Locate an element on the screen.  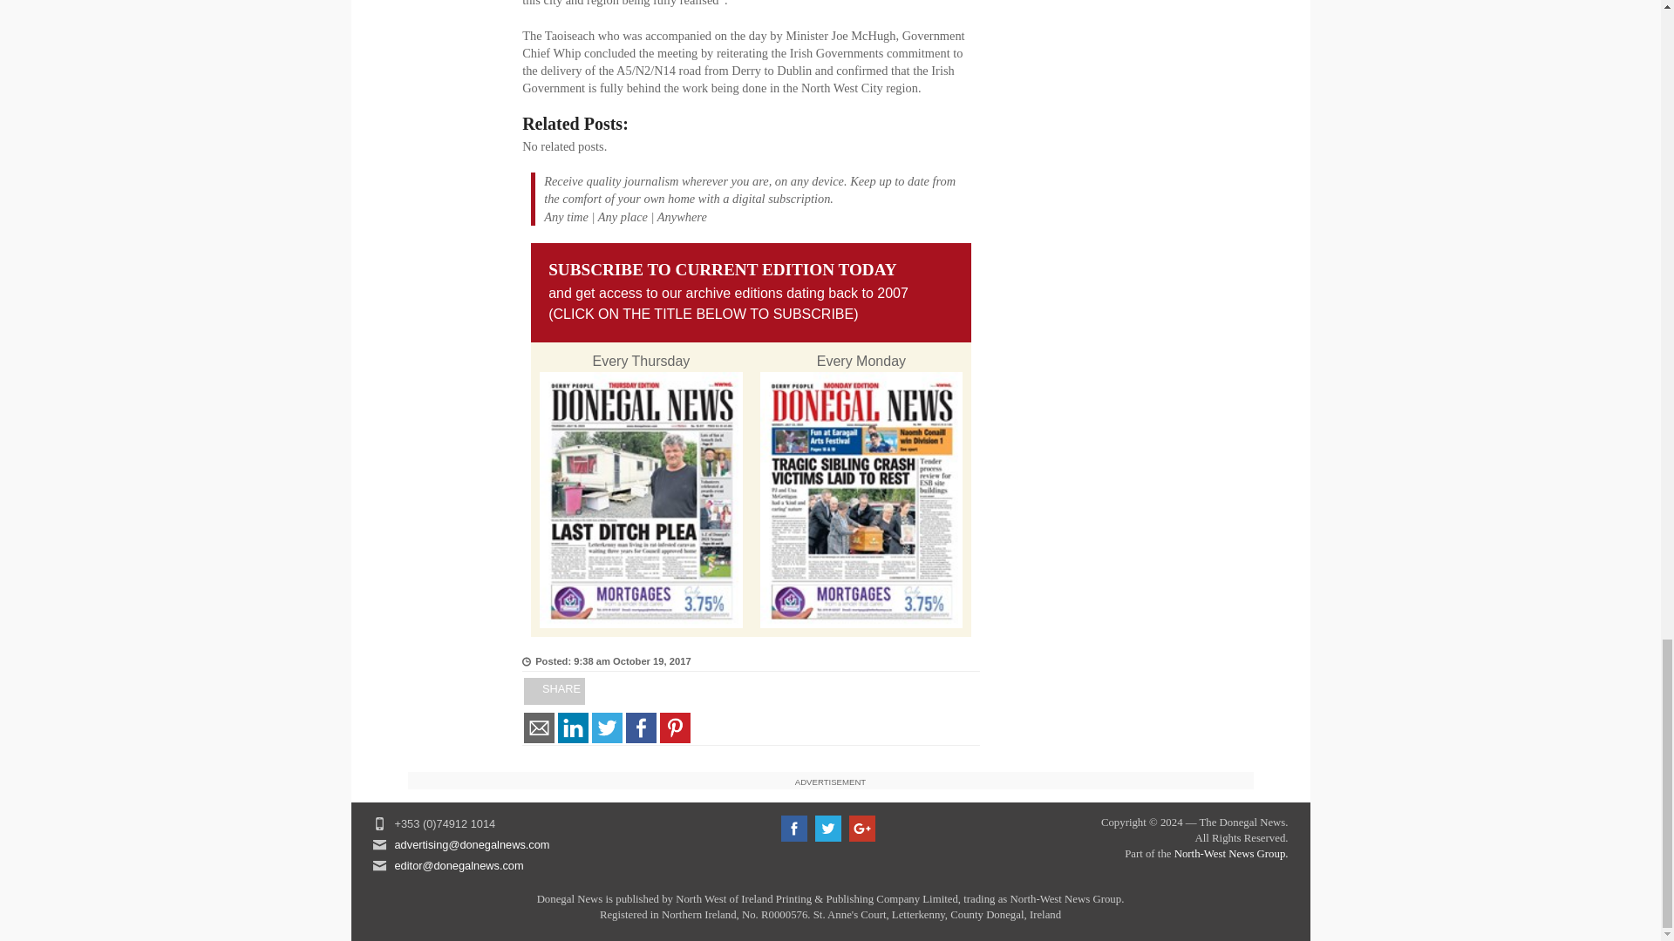
twitter is located at coordinates (607, 728).